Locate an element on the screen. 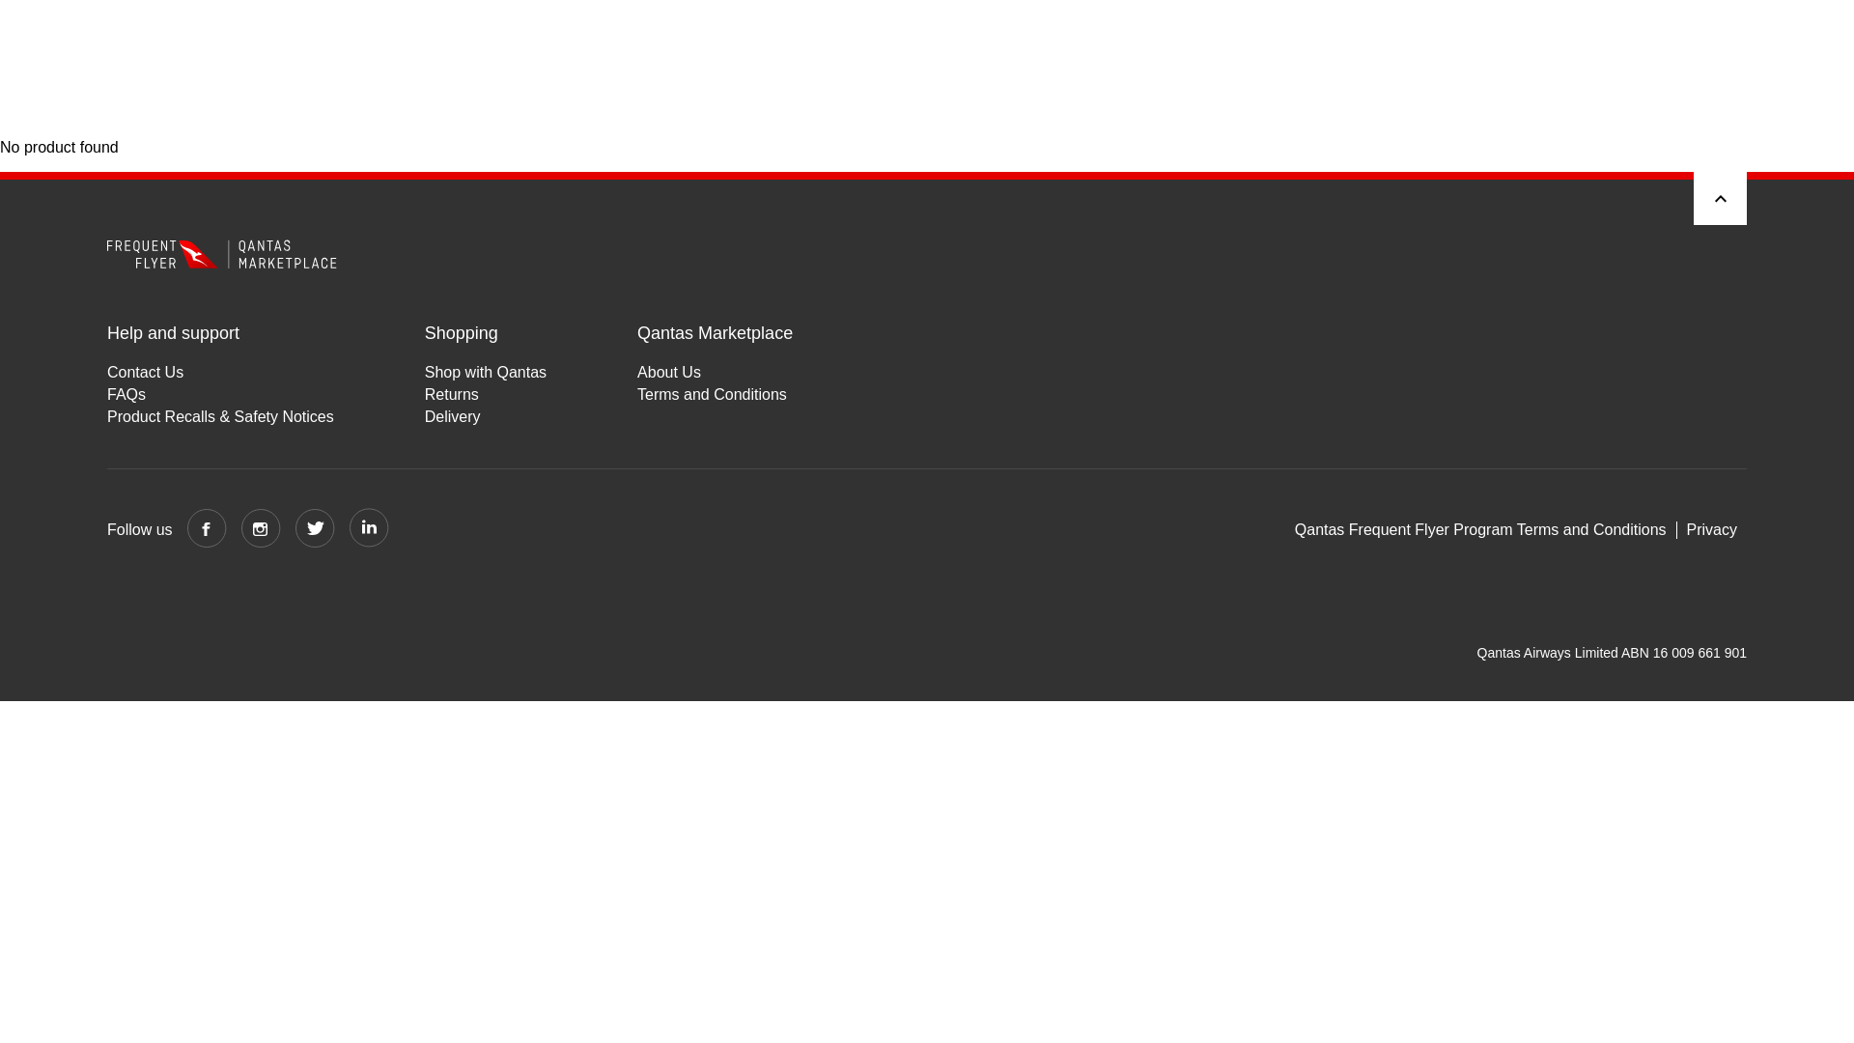 The height and width of the screenshot is (1043, 1854). Returns is located at coordinates (485, 394).